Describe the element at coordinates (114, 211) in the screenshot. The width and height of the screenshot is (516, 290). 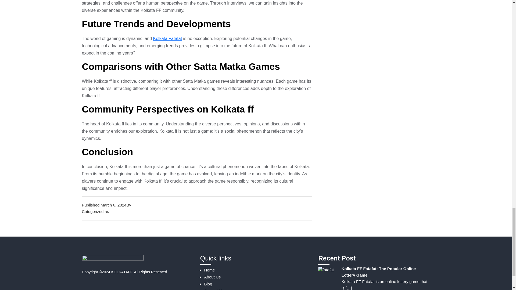
I see `Blog` at that location.